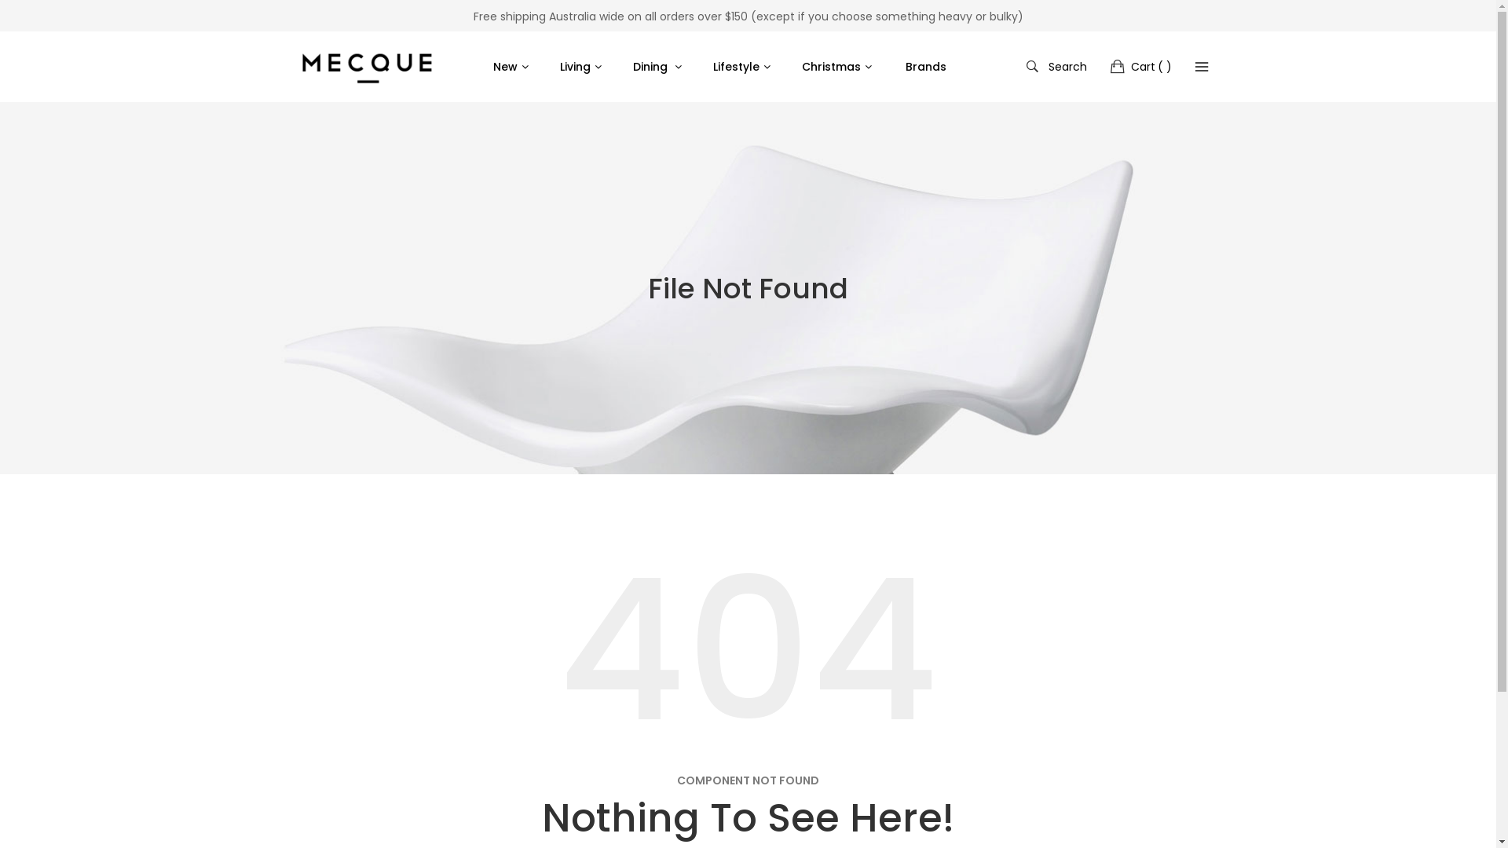  I want to click on Lifestyle, so click(746, 67).